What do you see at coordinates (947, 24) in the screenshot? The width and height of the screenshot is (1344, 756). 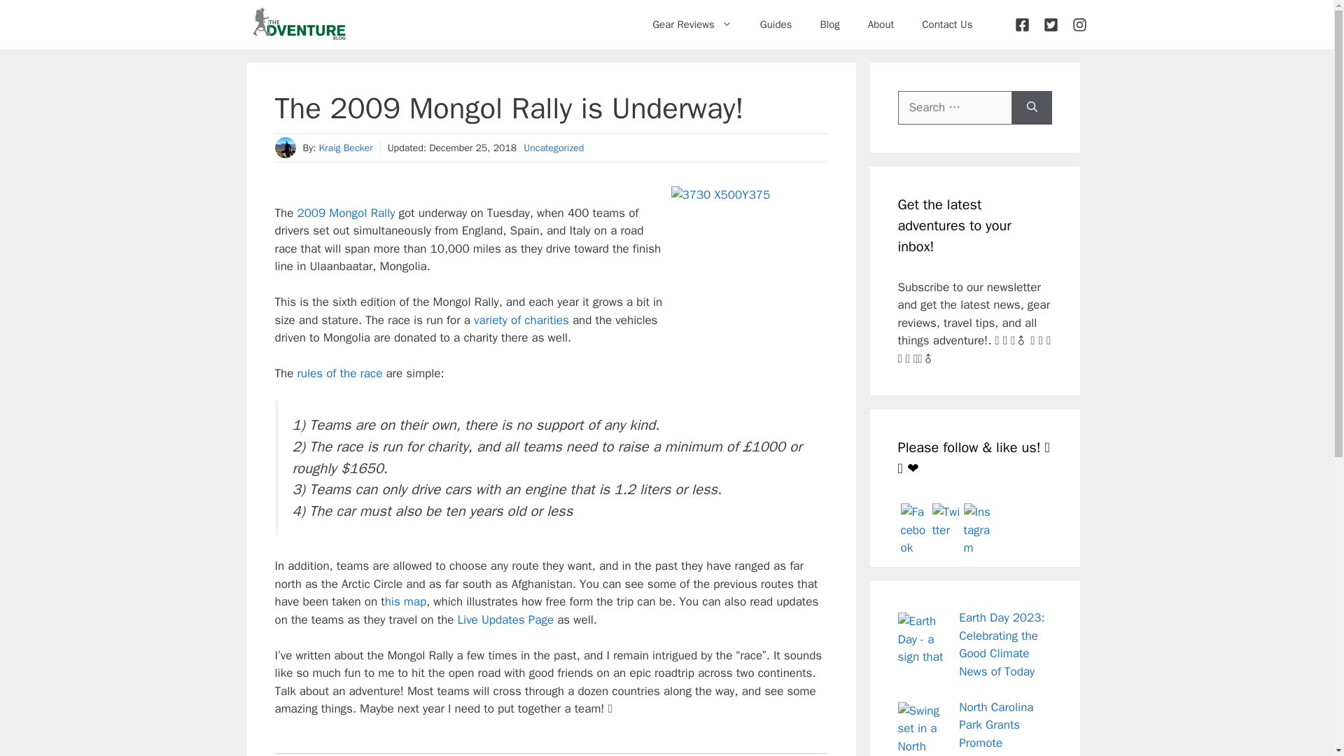 I see `Contact Us` at bounding box center [947, 24].